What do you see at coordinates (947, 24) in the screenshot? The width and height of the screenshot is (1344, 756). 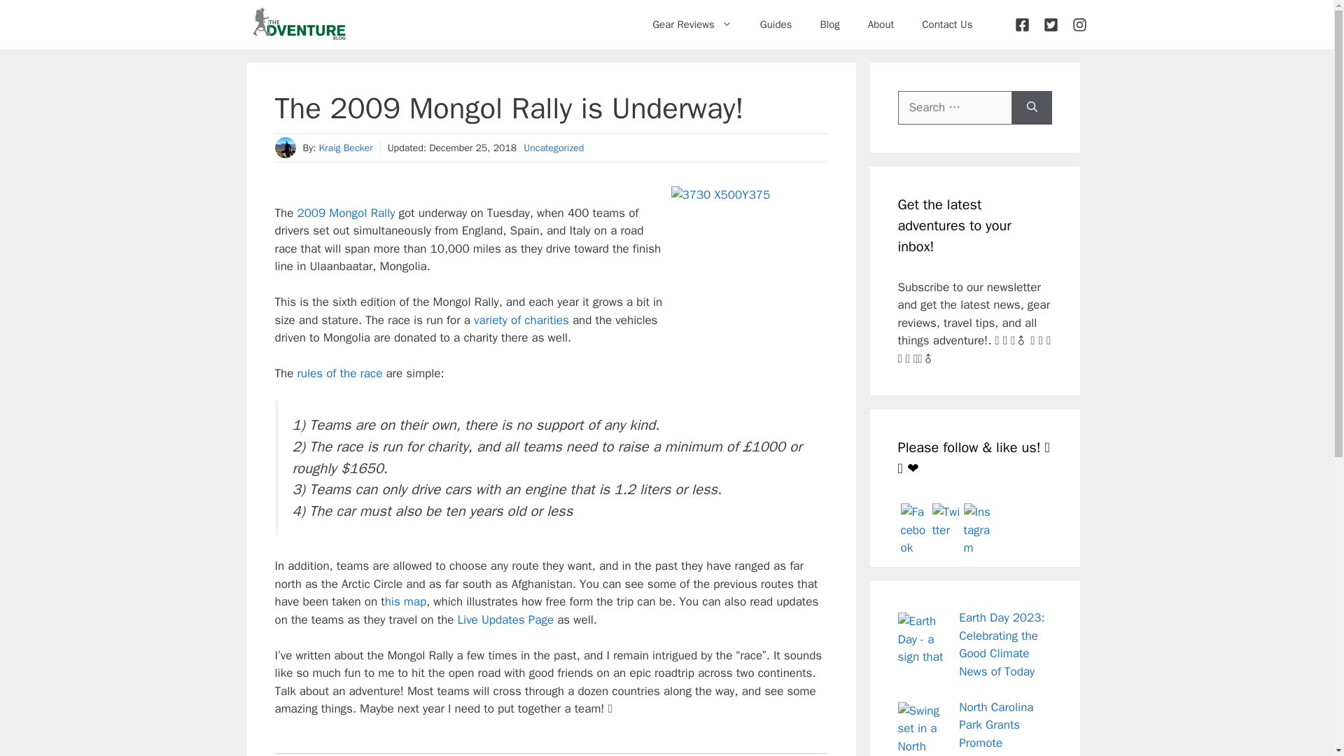 I see `Contact Us` at bounding box center [947, 24].